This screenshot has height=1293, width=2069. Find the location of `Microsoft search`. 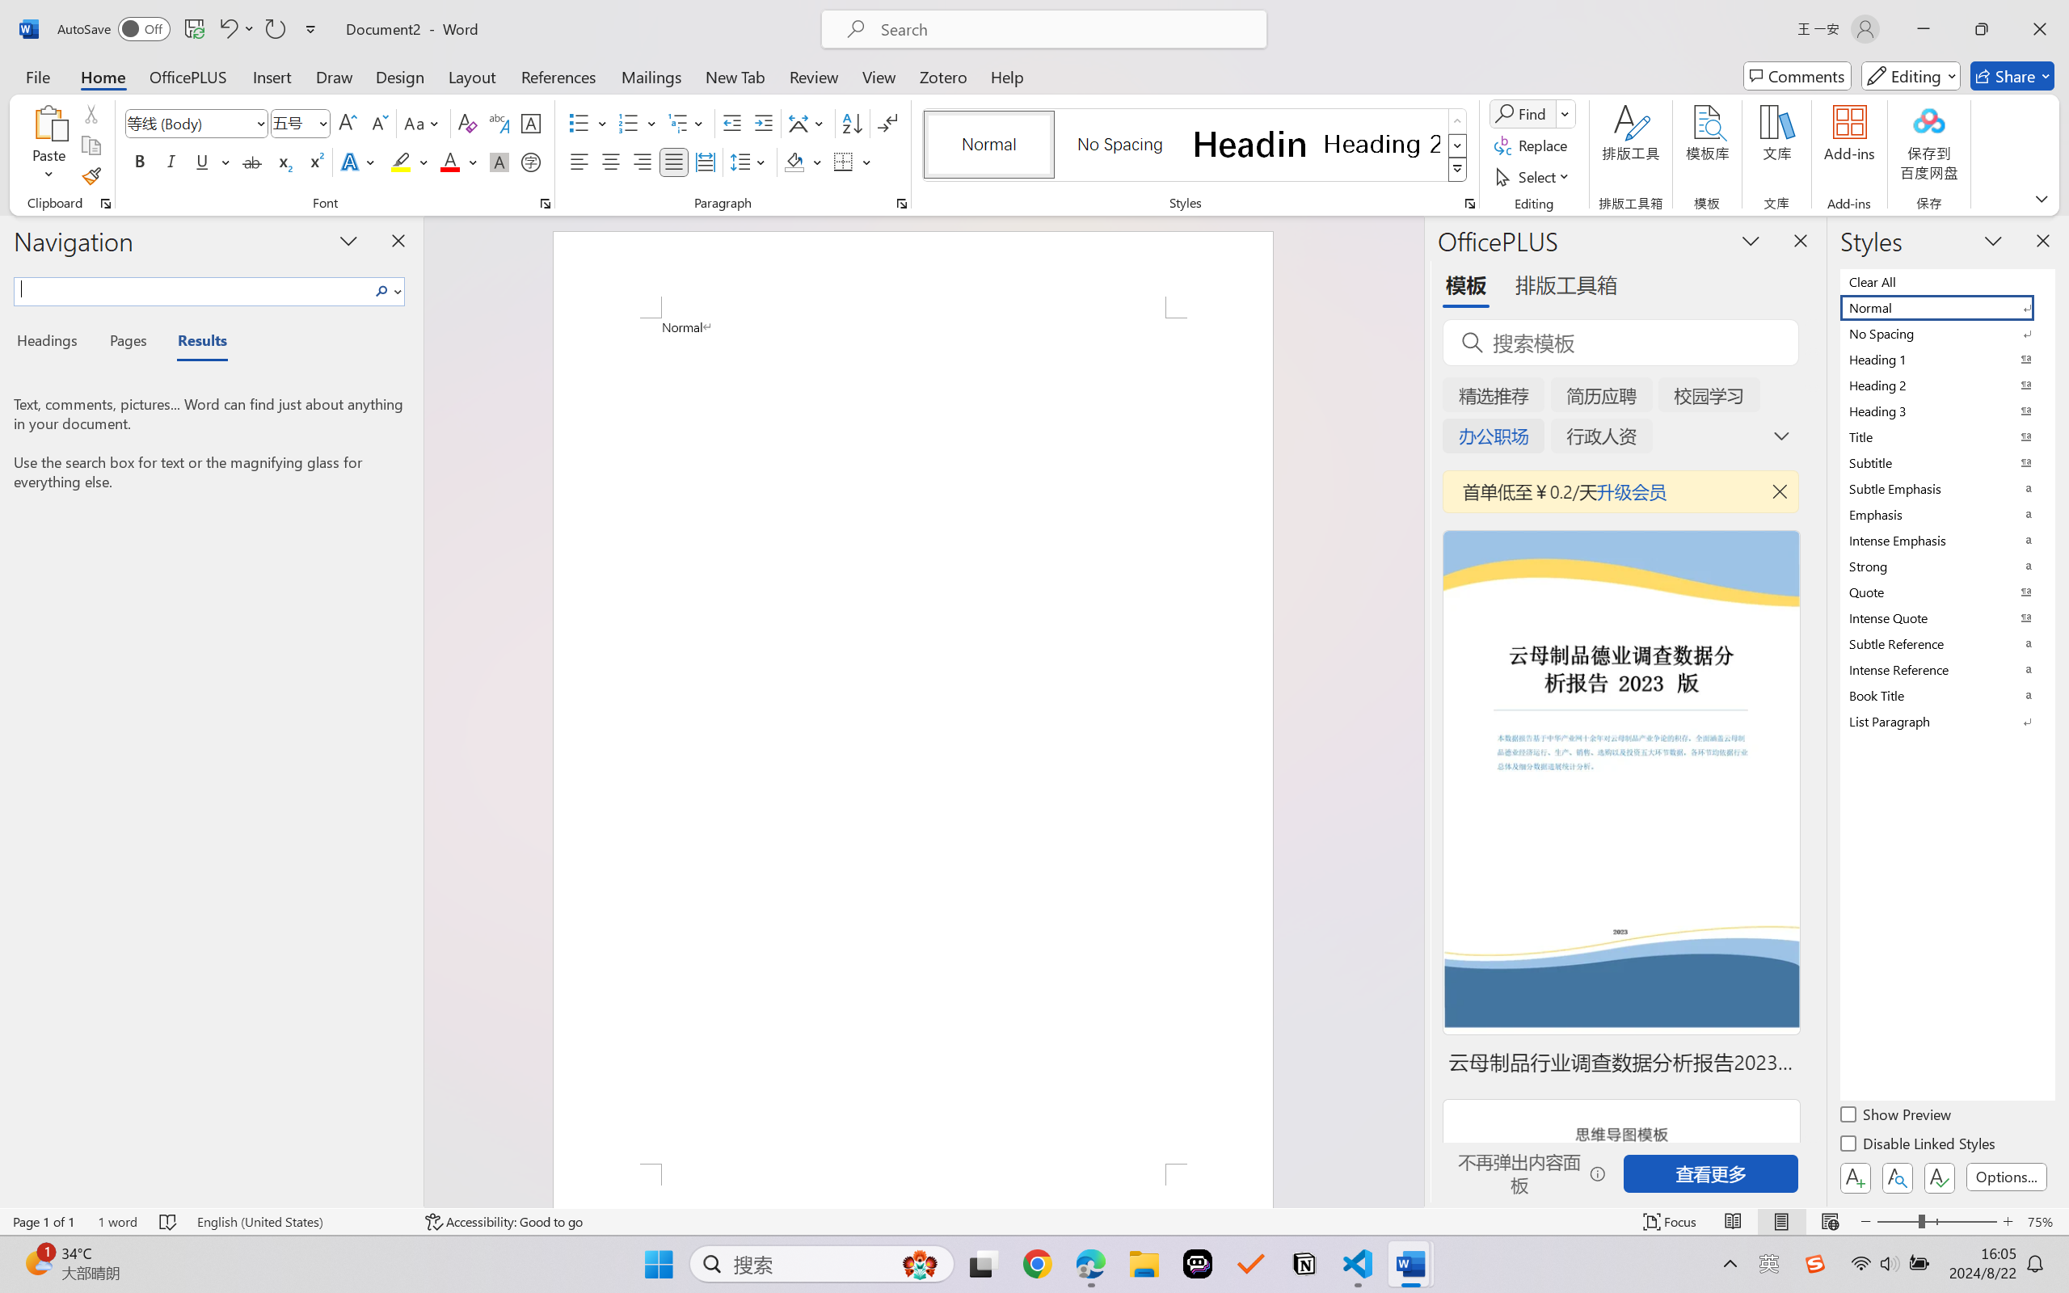

Microsoft search is located at coordinates (1065, 29).